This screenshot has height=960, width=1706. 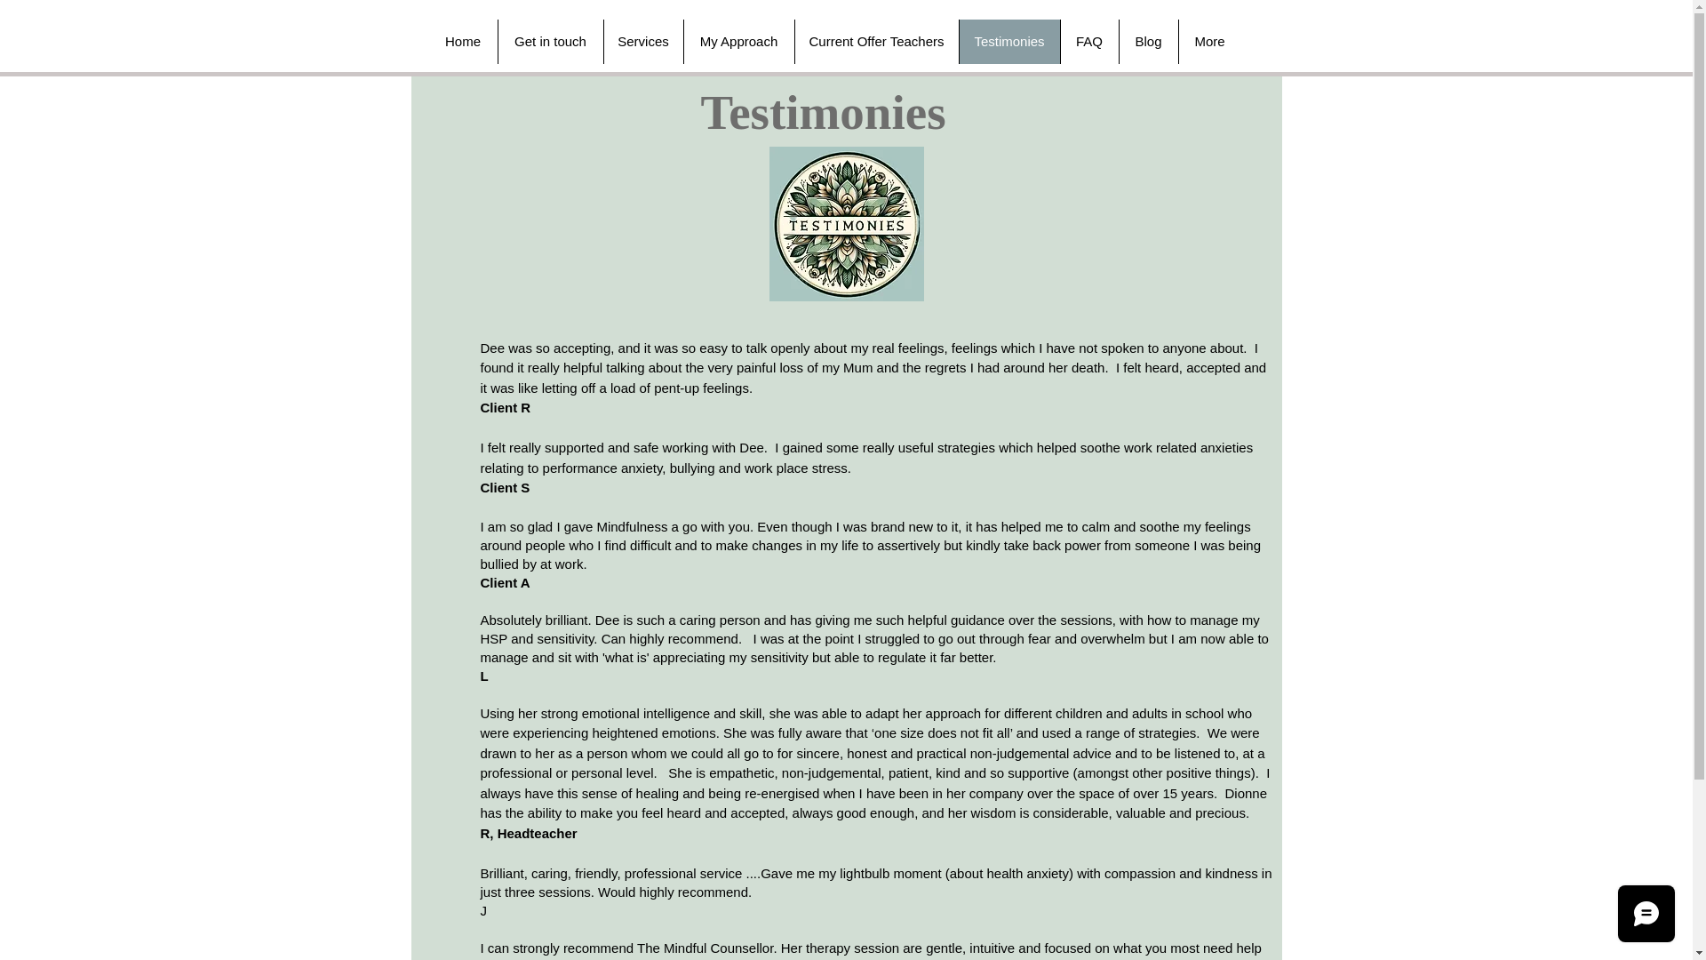 What do you see at coordinates (462, 41) in the screenshot?
I see `Home` at bounding box center [462, 41].